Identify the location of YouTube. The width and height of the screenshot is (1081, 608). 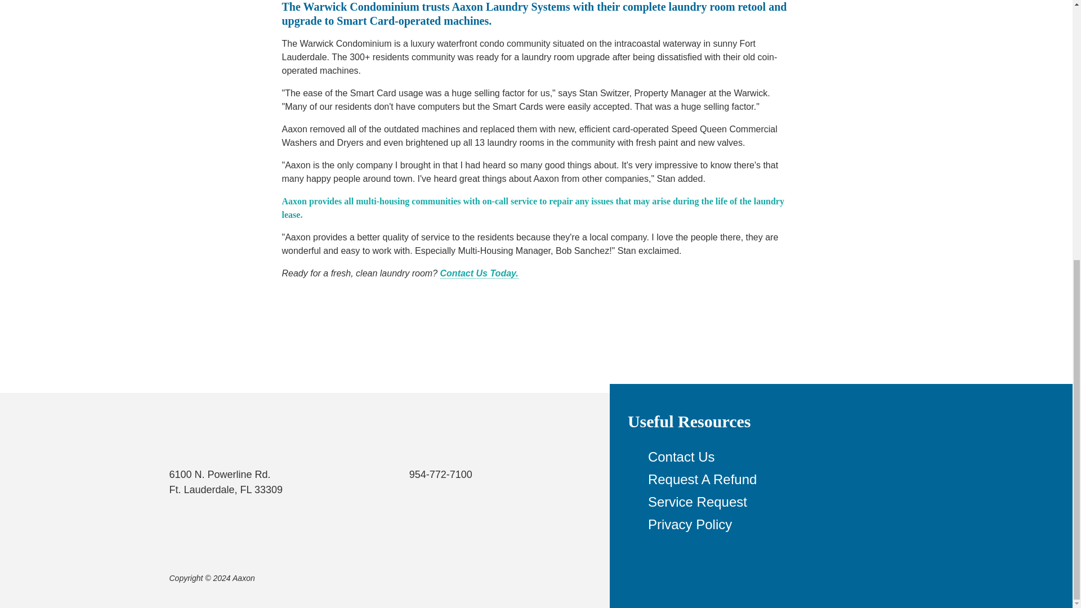
(528, 578).